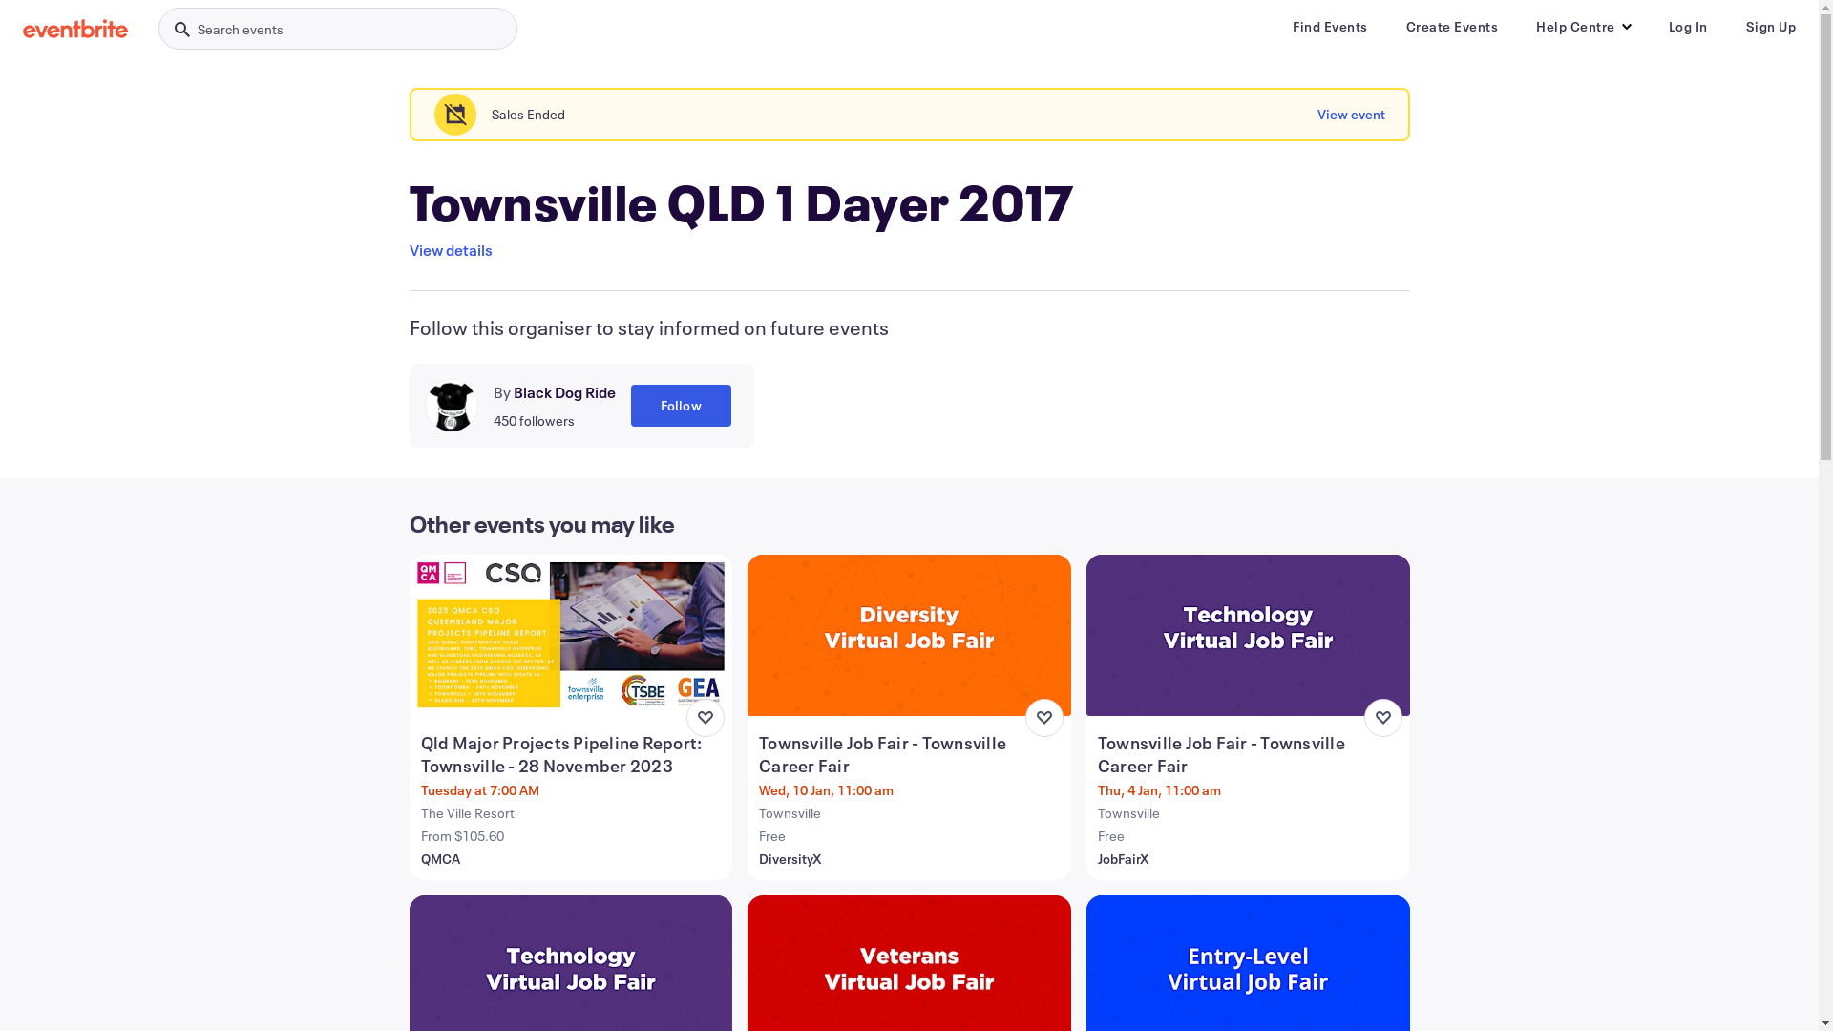 This screenshot has width=1833, height=1031. I want to click on Townsville Job Fair - Townsville Career Fair, so click(1251, 754).